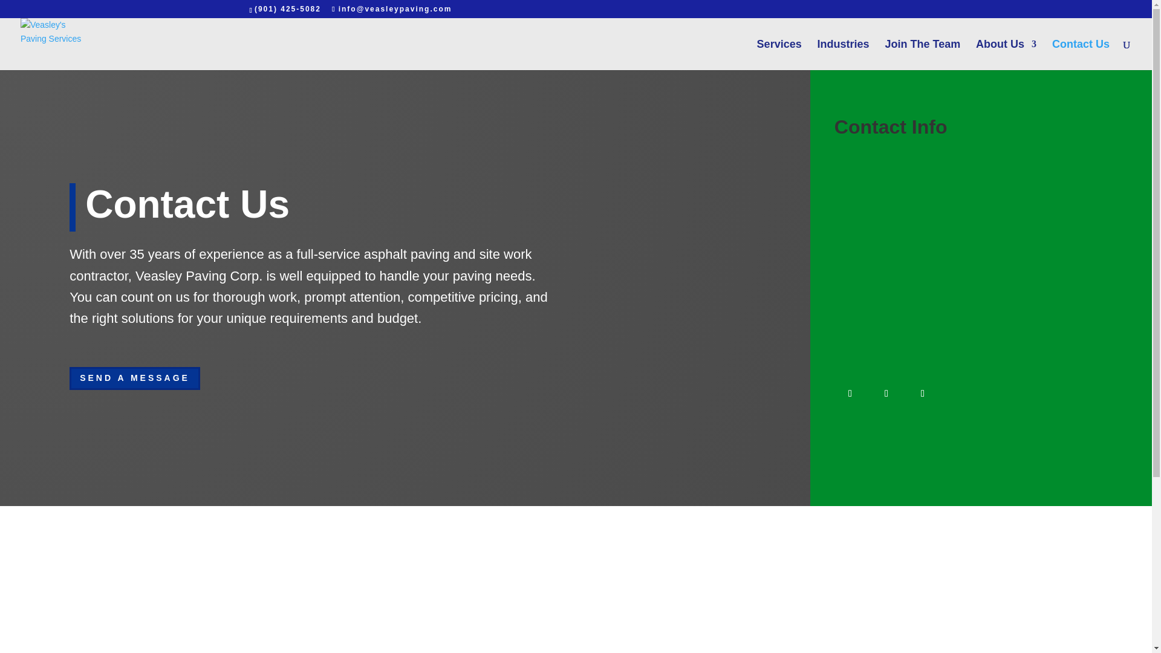  Describe the element at coordinates (779, 54) in the screenshot. I see `Services` at that location.